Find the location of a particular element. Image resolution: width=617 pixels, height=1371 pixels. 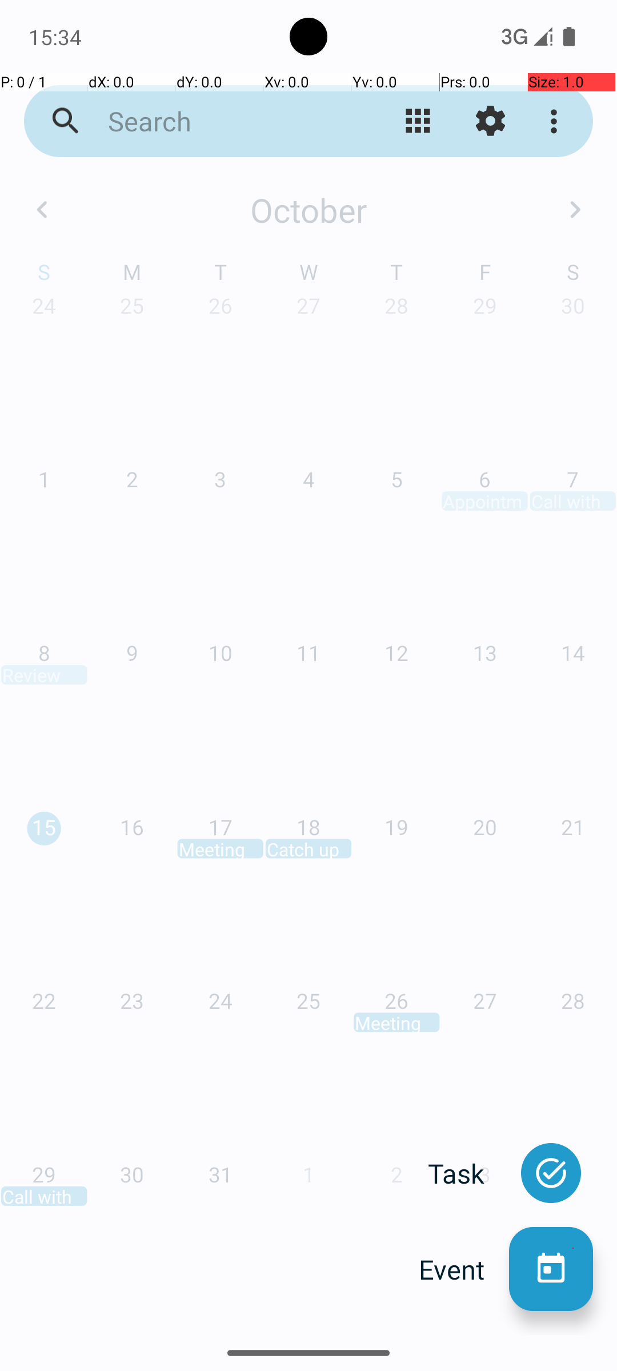

Task is located at coordinates (468, 1173).